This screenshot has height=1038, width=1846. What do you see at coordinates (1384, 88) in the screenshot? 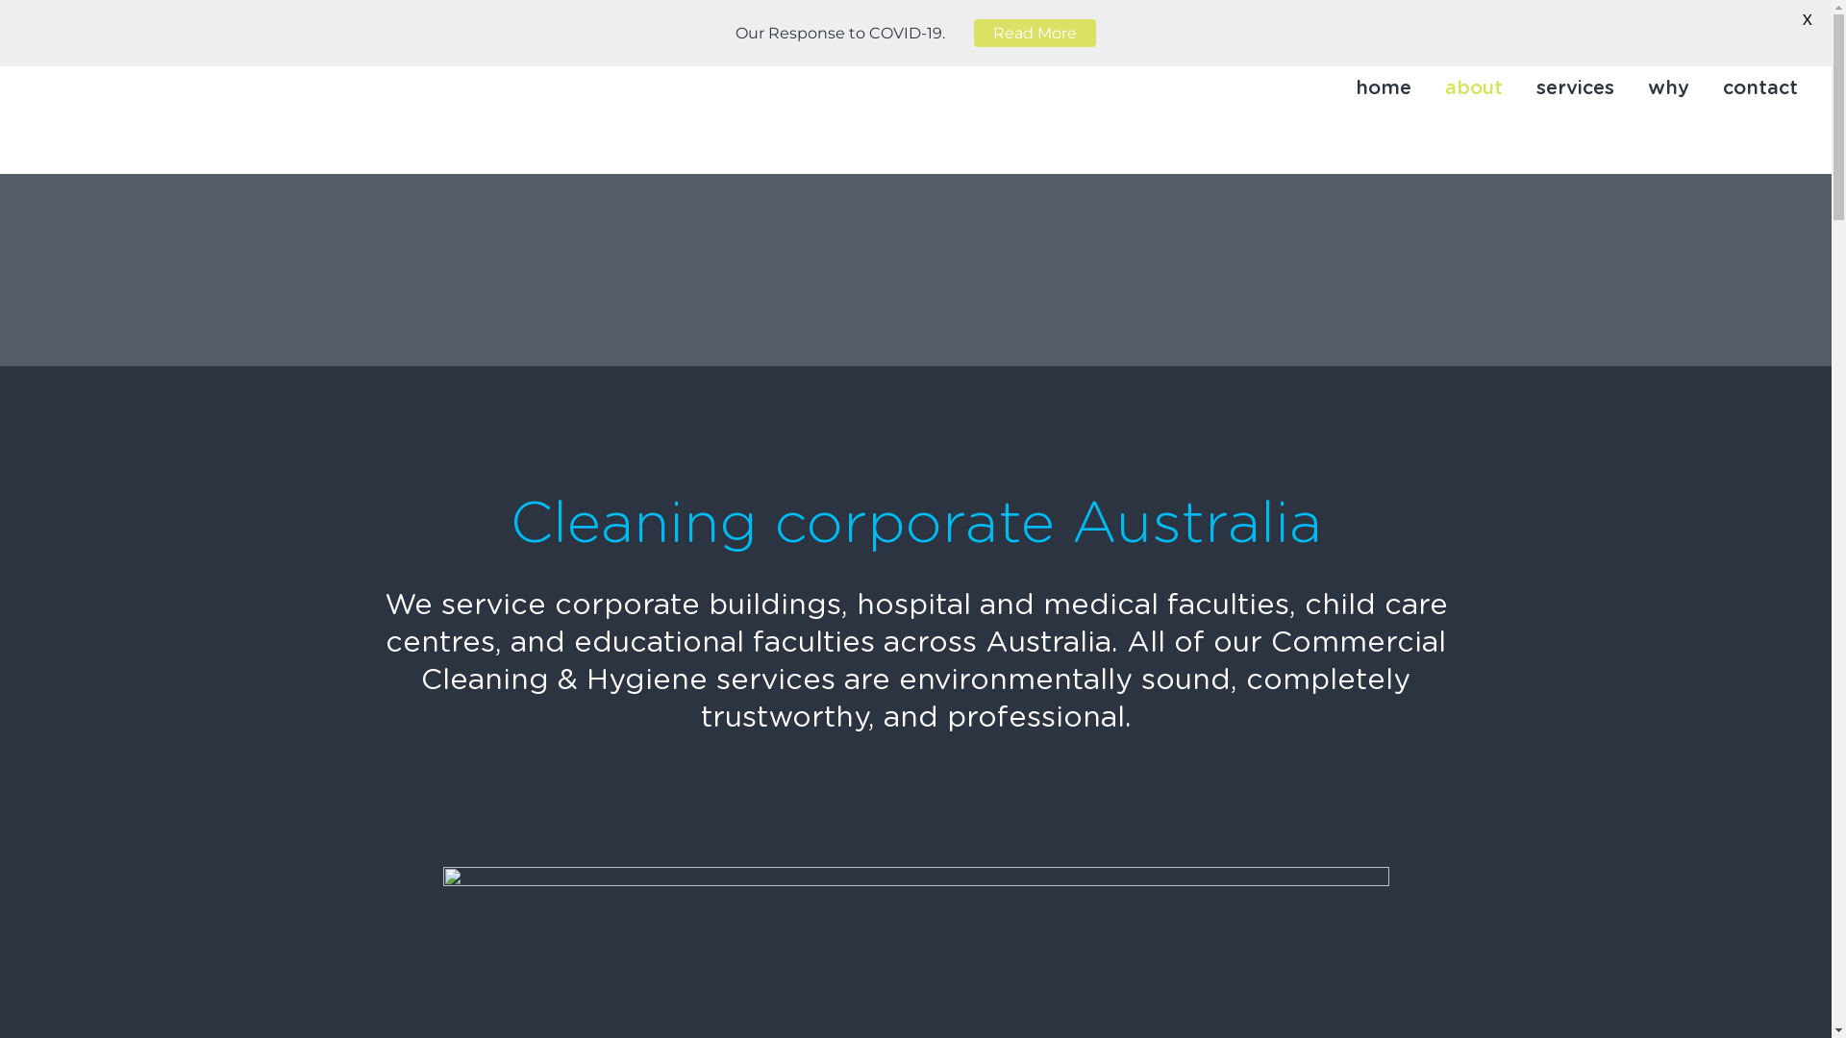
I see `home` at bounding box center [1384, 88].